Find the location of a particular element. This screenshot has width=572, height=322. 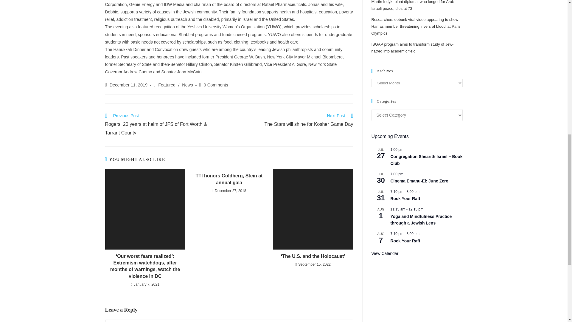

Cinema Emanu-El: June Zero is located at coordinates (419, 181).